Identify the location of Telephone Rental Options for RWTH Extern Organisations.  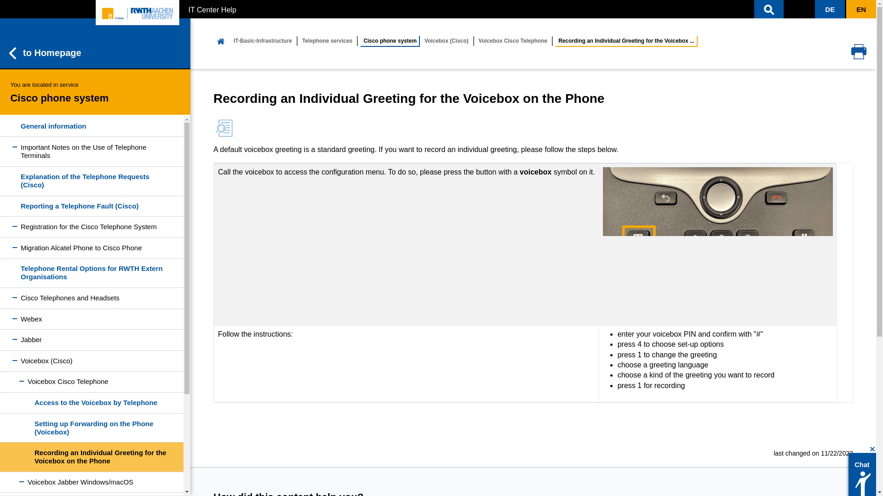
(92, 273).